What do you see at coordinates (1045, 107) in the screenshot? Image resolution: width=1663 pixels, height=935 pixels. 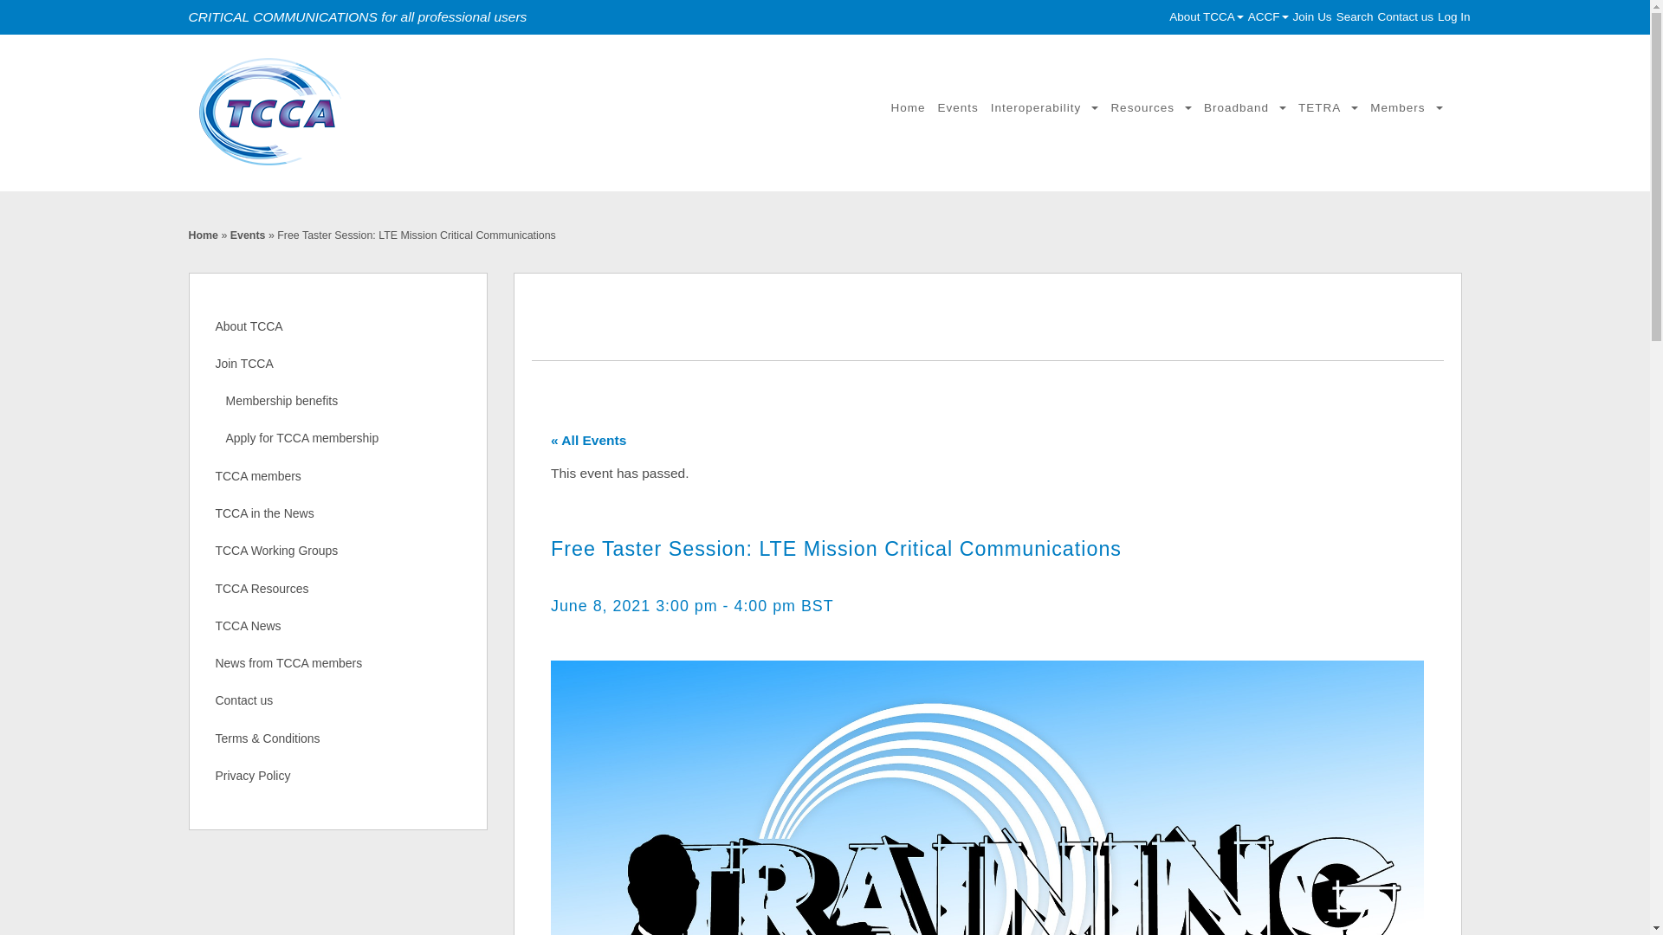 I see `Interoperability` at bounding box center [1045, 107].